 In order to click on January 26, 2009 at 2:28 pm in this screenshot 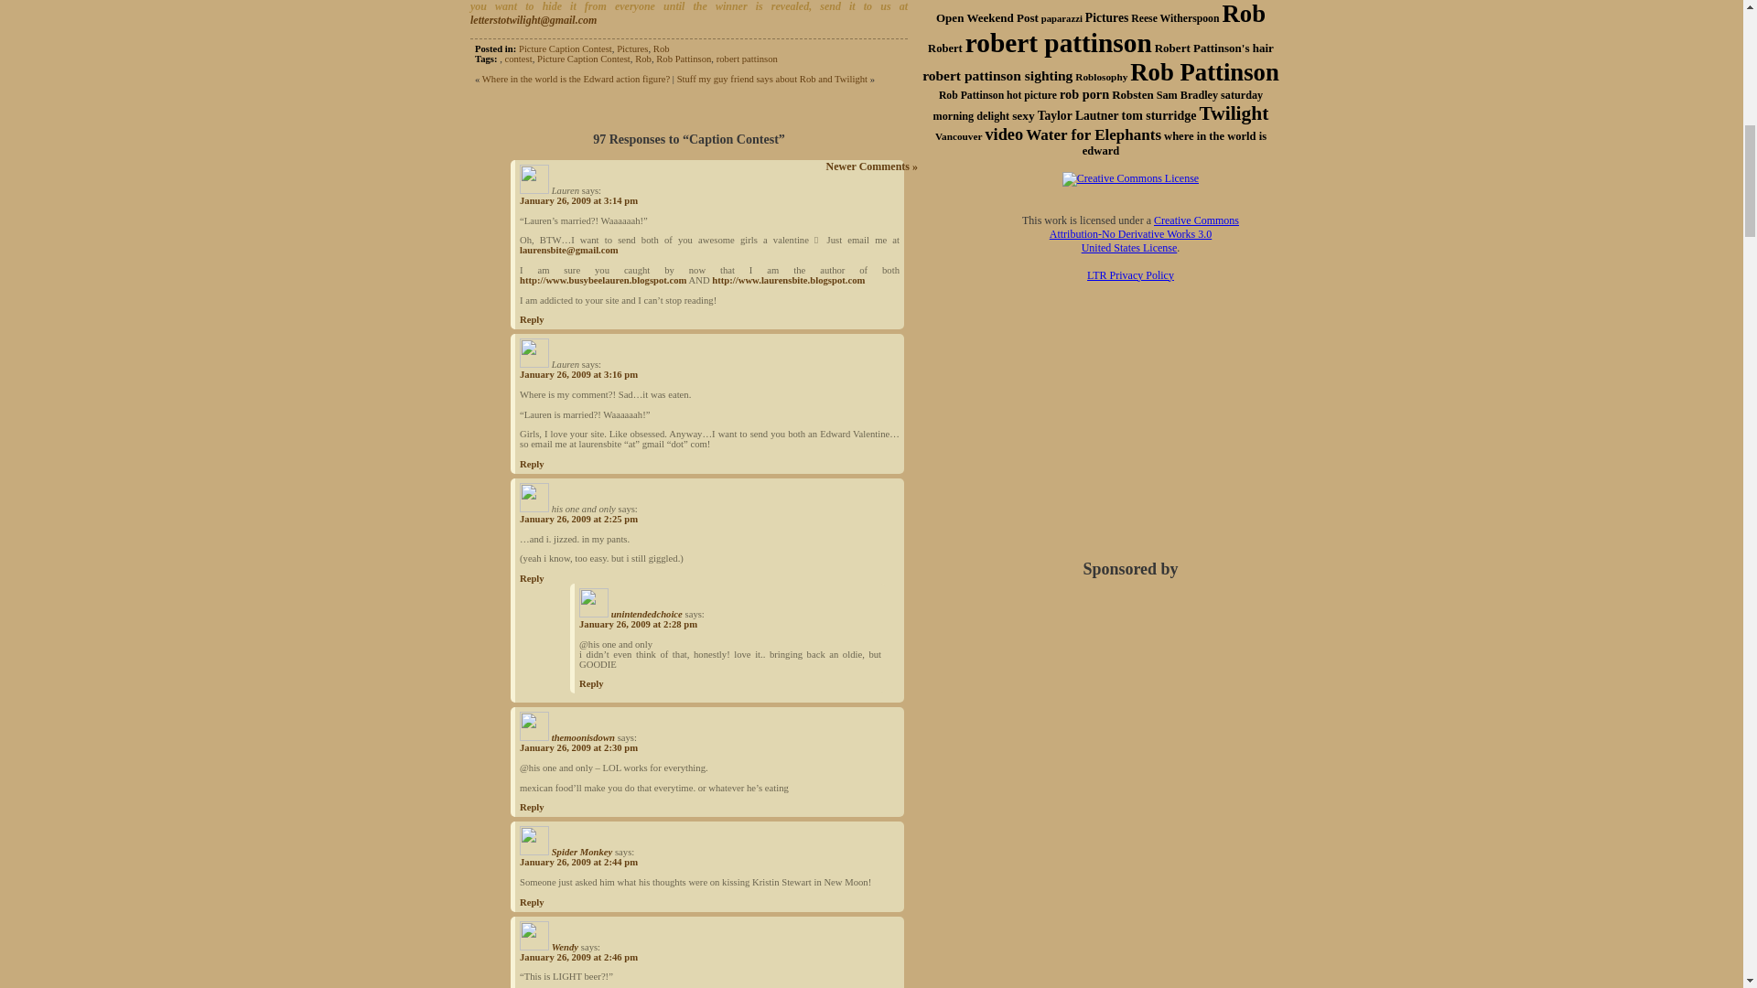, I will do `click(639, 624)`.